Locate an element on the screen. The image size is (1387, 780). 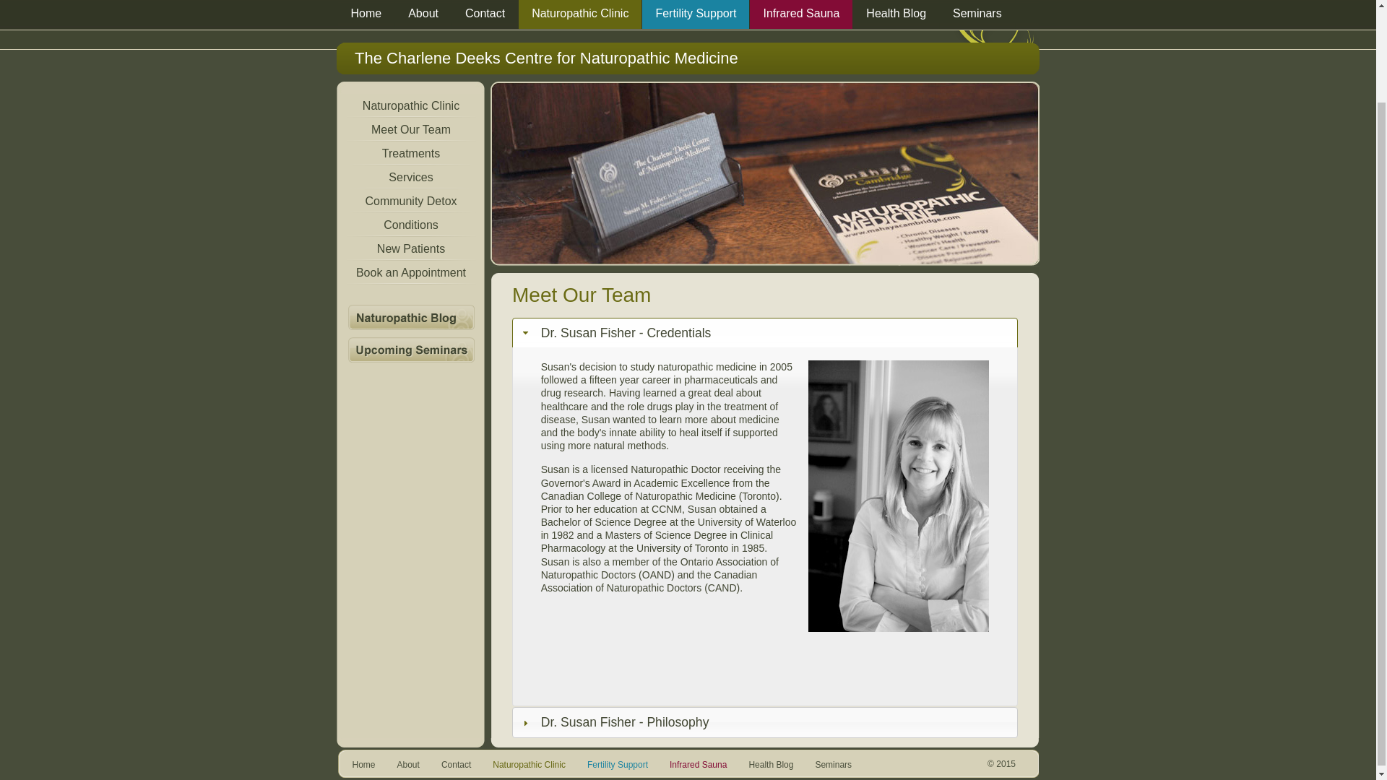
Contact is located at coordinates (484, 14).